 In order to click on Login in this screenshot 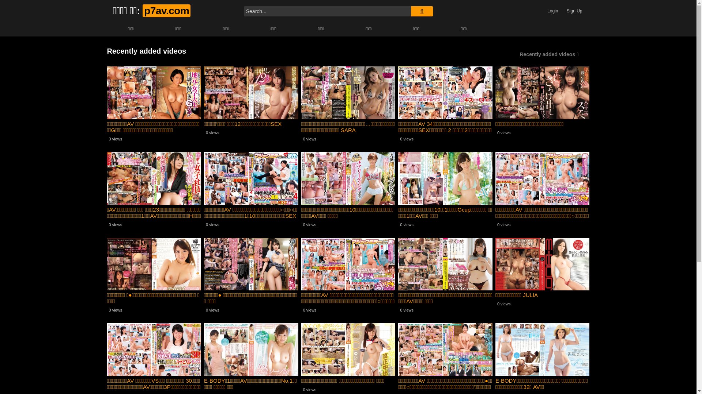, I will do `click(553, 11)`.